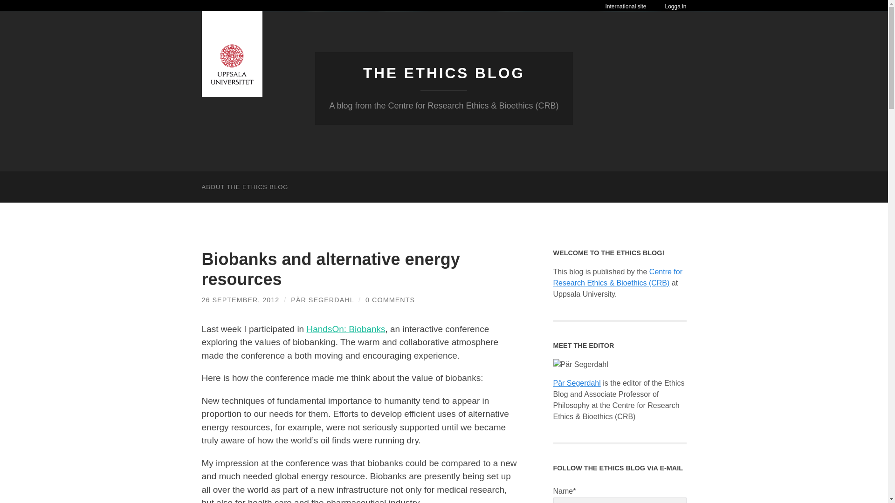  Describe the element at coordinates (675, 7) in the screenshot. I see `Logga in` at that location.